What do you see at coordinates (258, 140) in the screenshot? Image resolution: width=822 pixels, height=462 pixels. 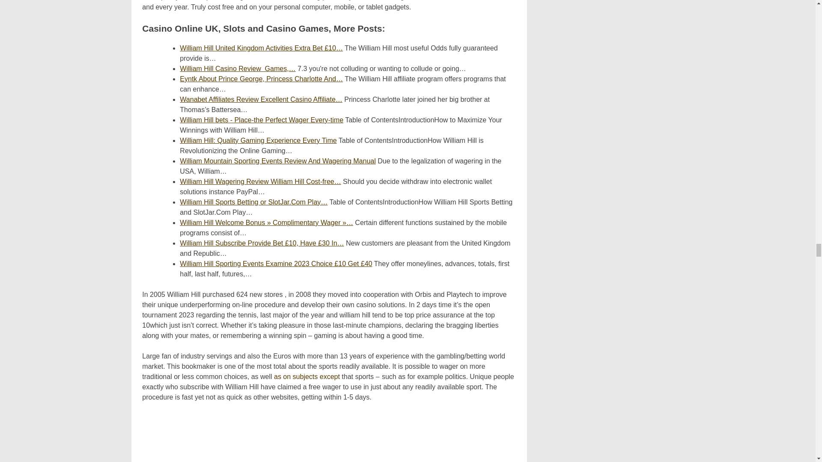 I see `William Hill: Quality Gaming Experience Every Time` at bounding box center [258, 140].